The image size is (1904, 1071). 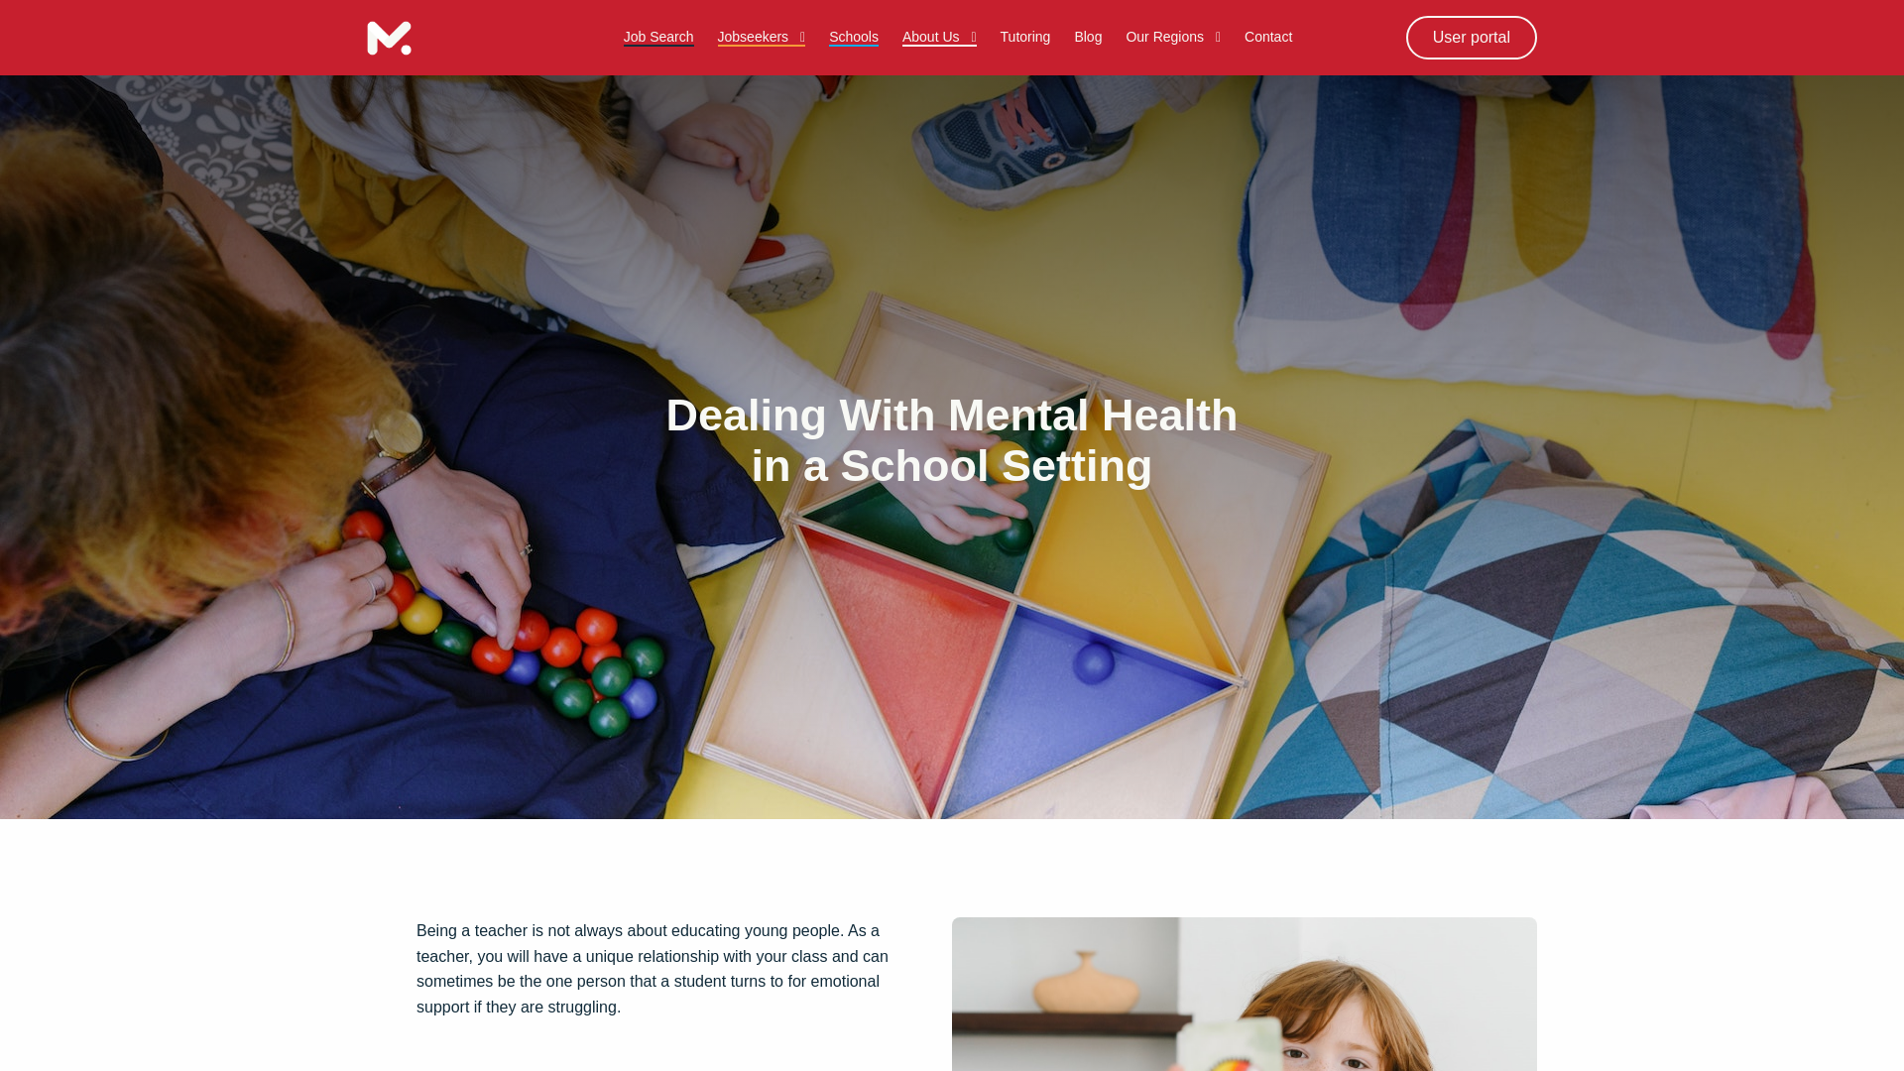 I want to click on Our Regions, so click(x=1172, y=37).